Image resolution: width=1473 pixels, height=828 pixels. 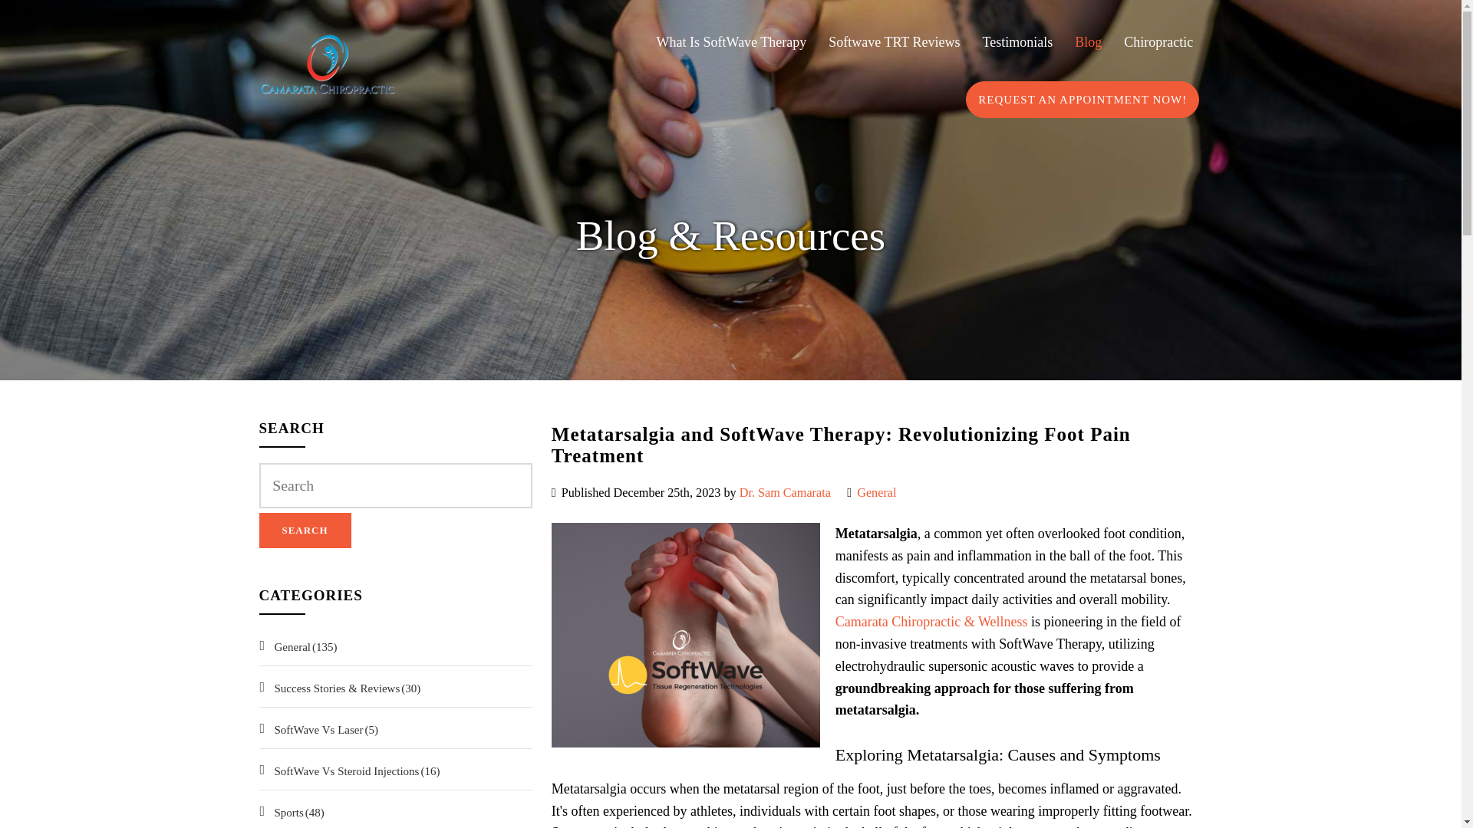 What do you see at coordinates (784, 492) in the screenshot?
I see `Dr. Sam Camarata` at bounding box center [784, 492].